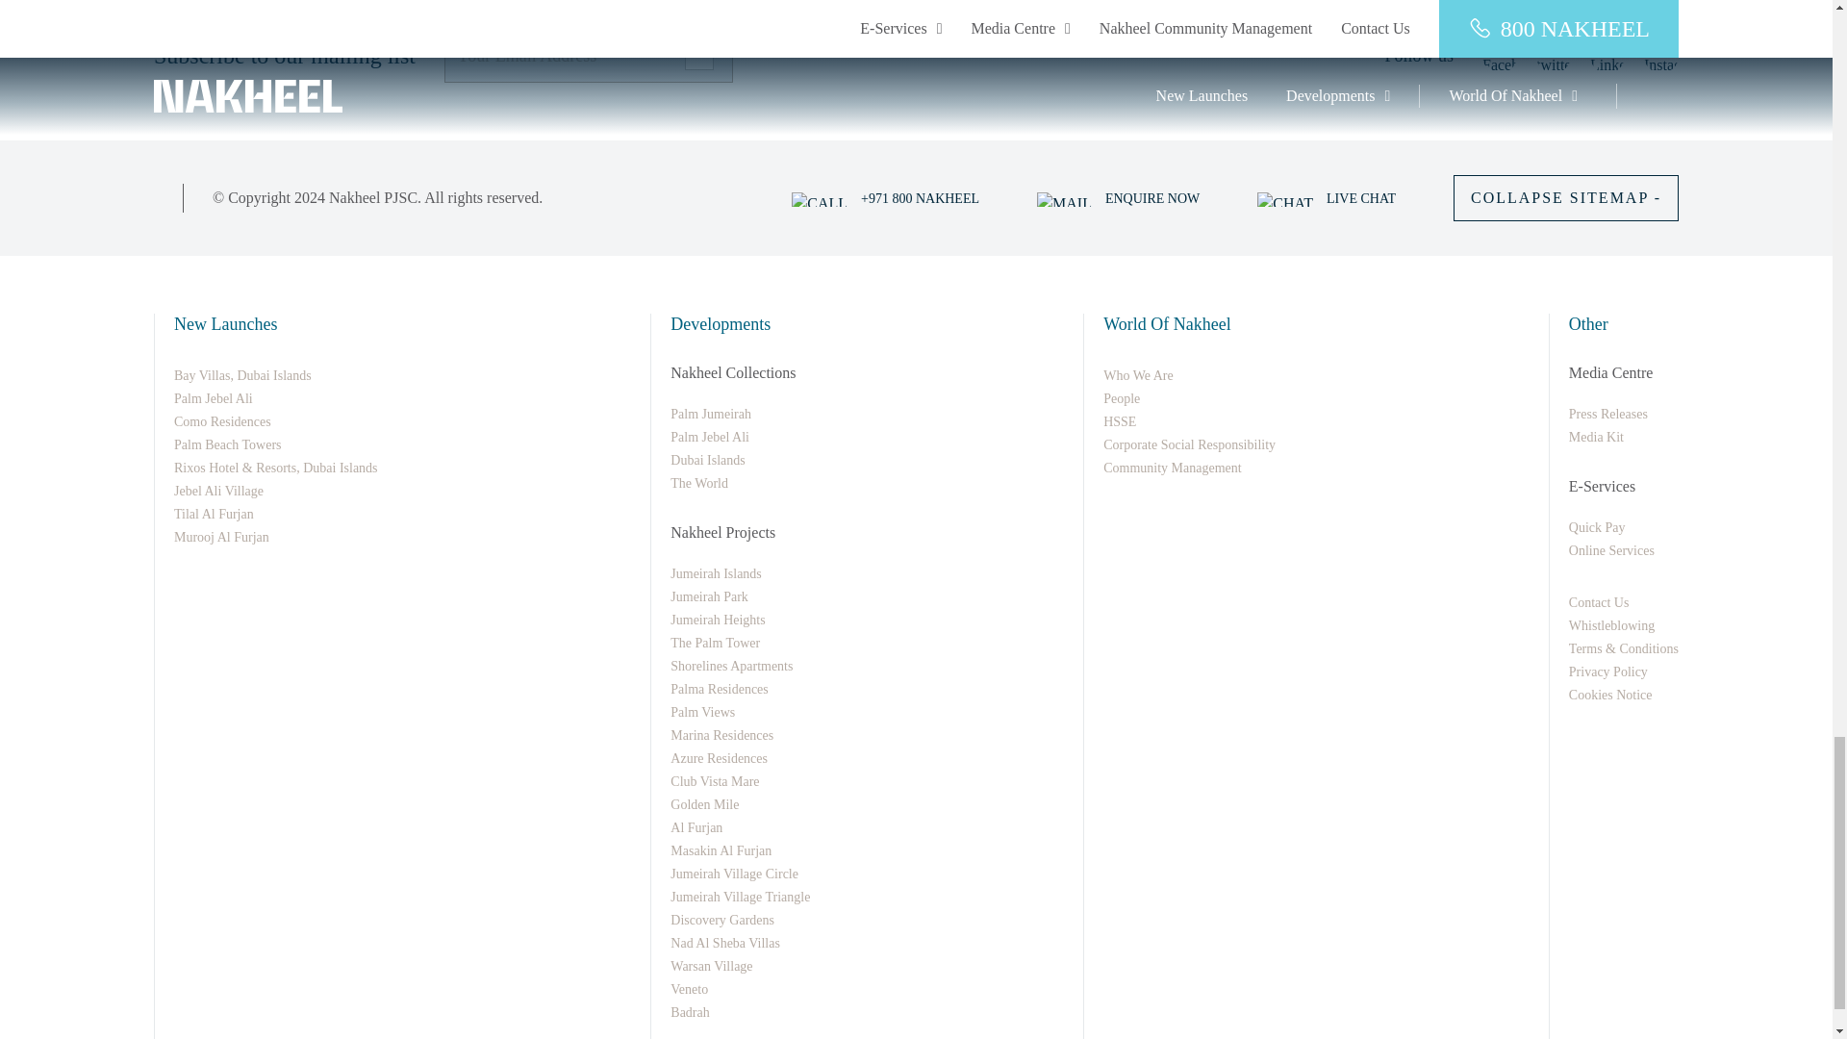  I want to click on Icon-Mail, so click(1064, 198).